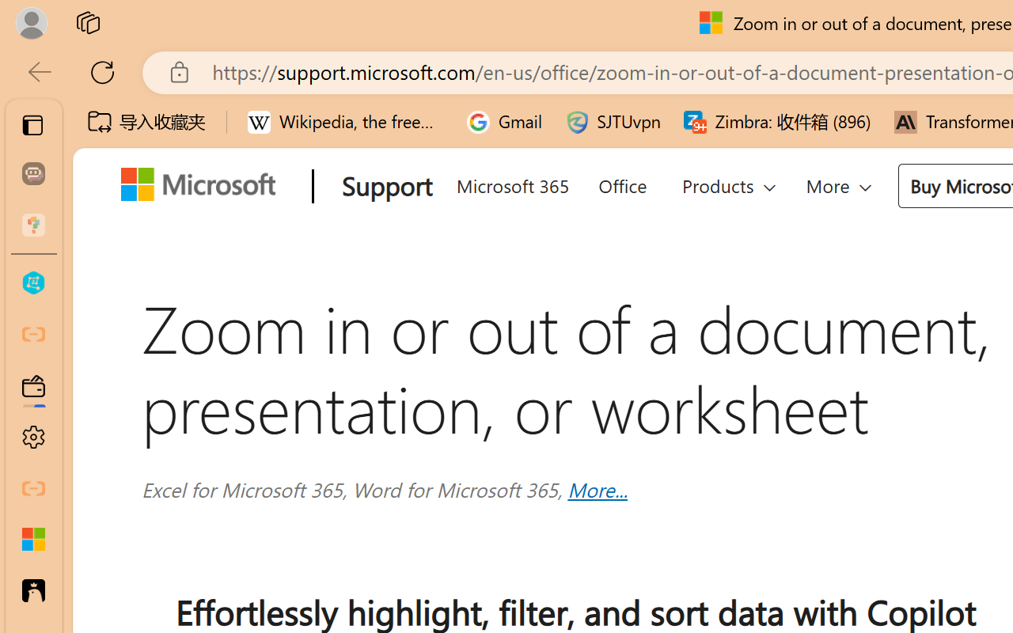  What do you see at coordinates (33, 540) in the screenshot?
I see `Adjust indents and spacing - Microsoft Support` at bounding box center [33, 540].